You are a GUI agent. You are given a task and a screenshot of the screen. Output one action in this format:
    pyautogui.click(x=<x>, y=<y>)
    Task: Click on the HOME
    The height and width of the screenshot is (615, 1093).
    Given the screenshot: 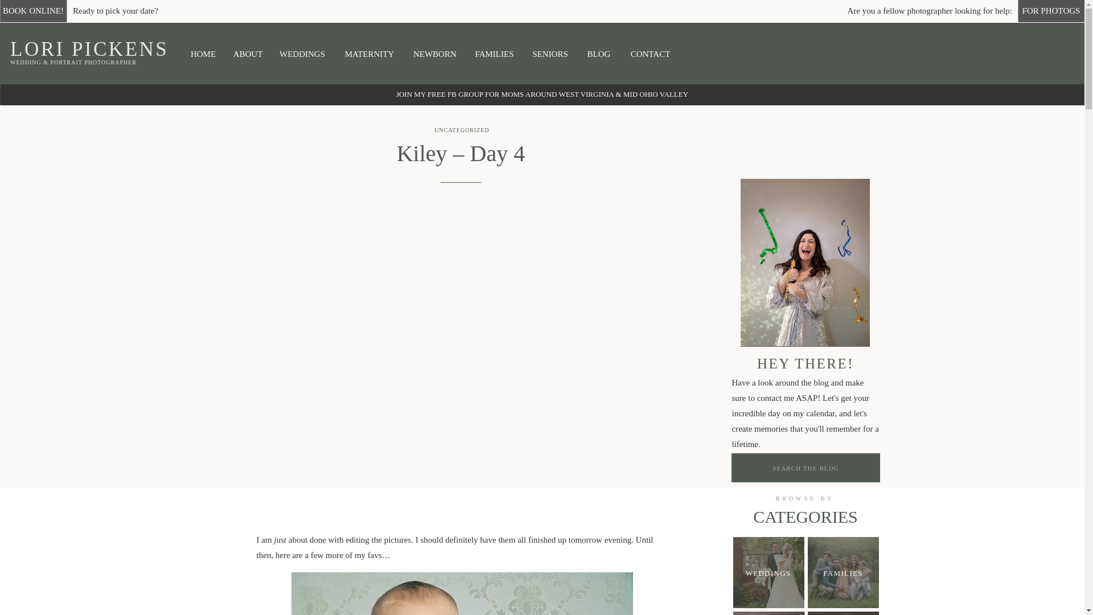 What is the action you would take?
    pyautogui.click(x=203, y=55)
    